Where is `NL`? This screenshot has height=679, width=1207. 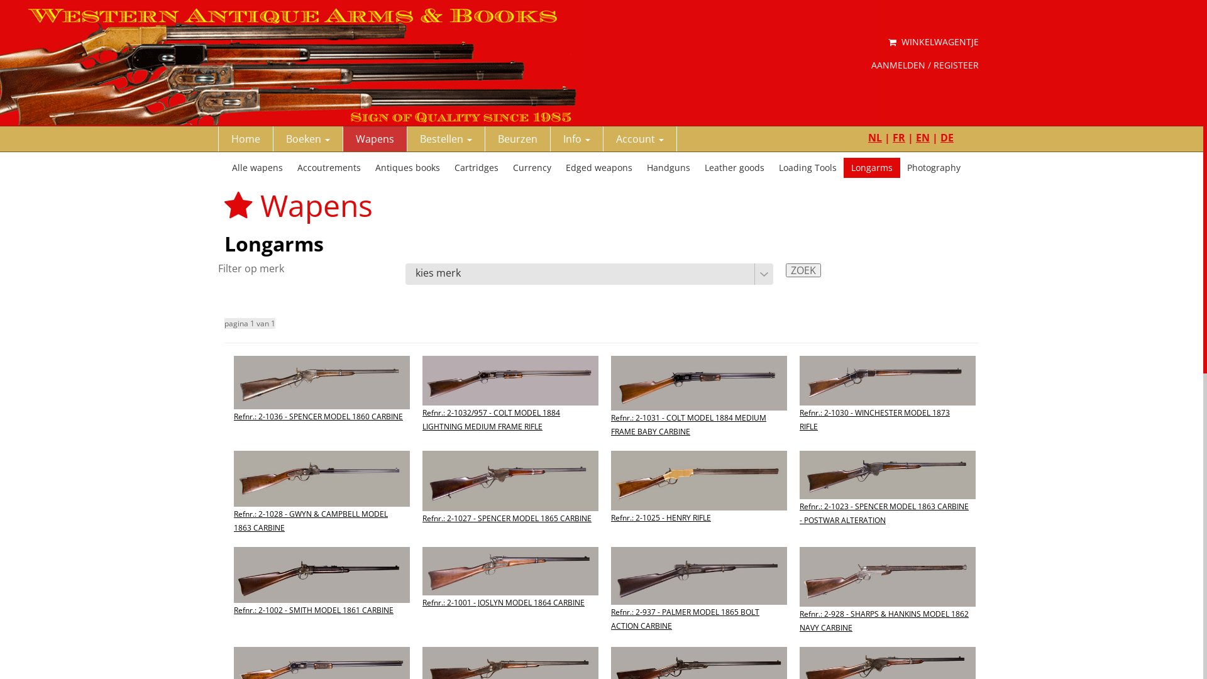 NL is located at coordinates (875, 138).